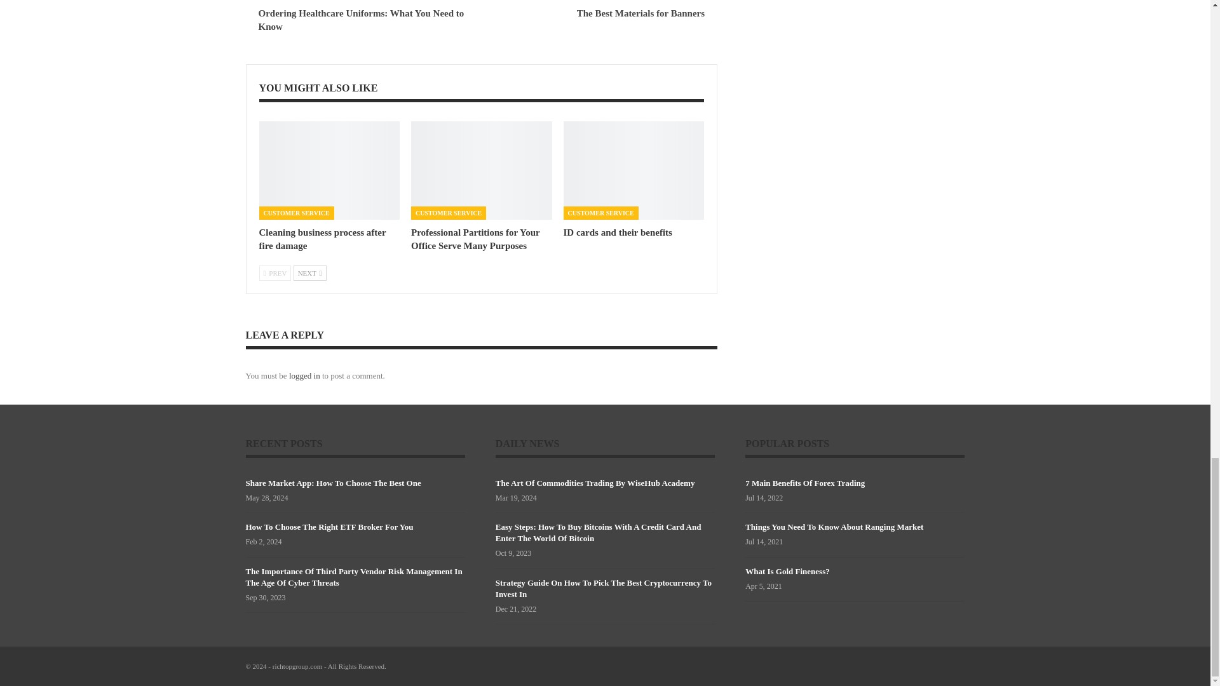 This screenshot has height=686, width=1220. I want to click on CUSTOMER SERVICE, so click(601, 213).